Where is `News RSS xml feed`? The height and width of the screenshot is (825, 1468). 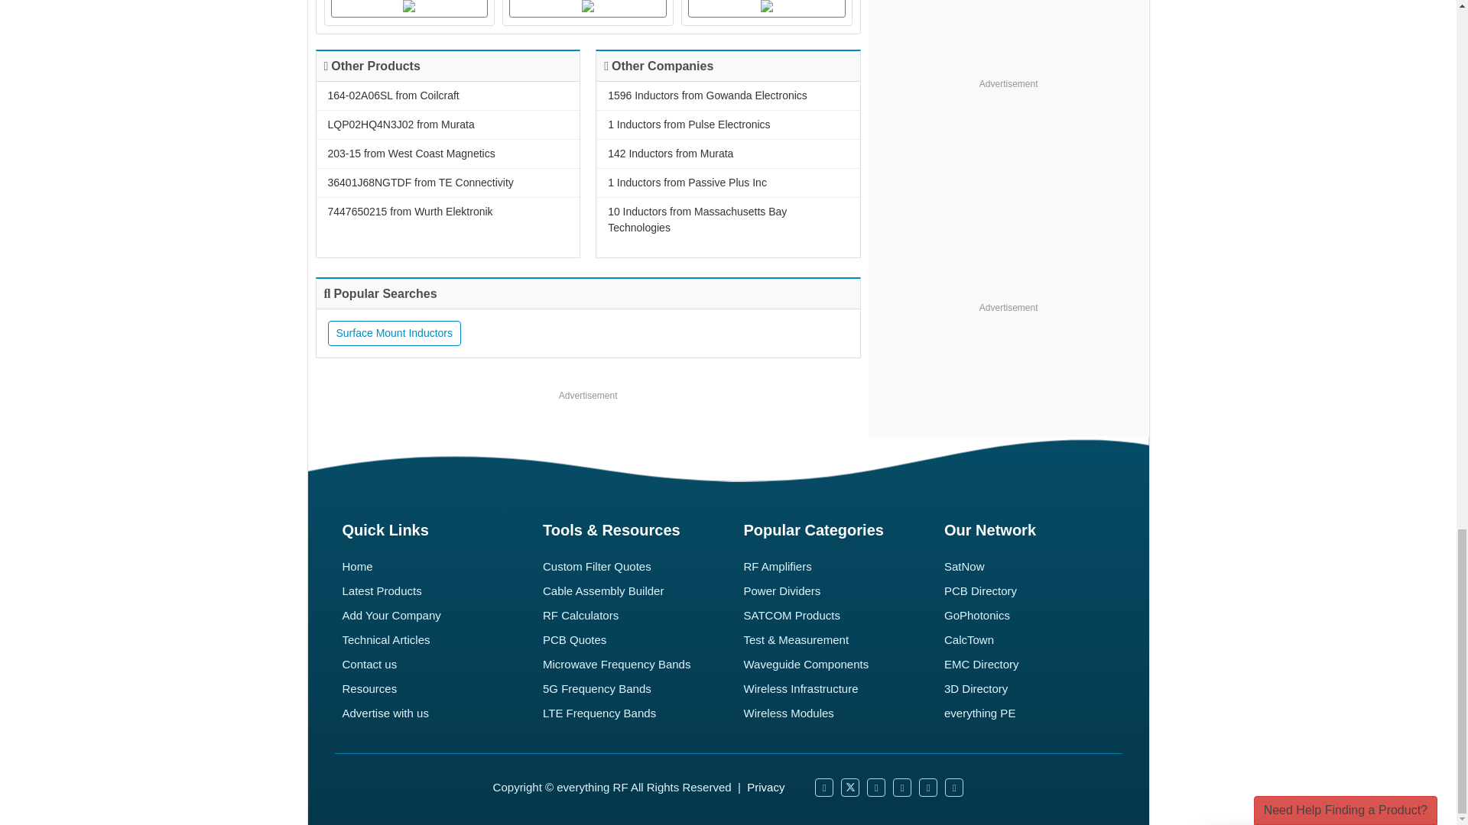 News RSS xml feed is located at coordinates (902, 788).